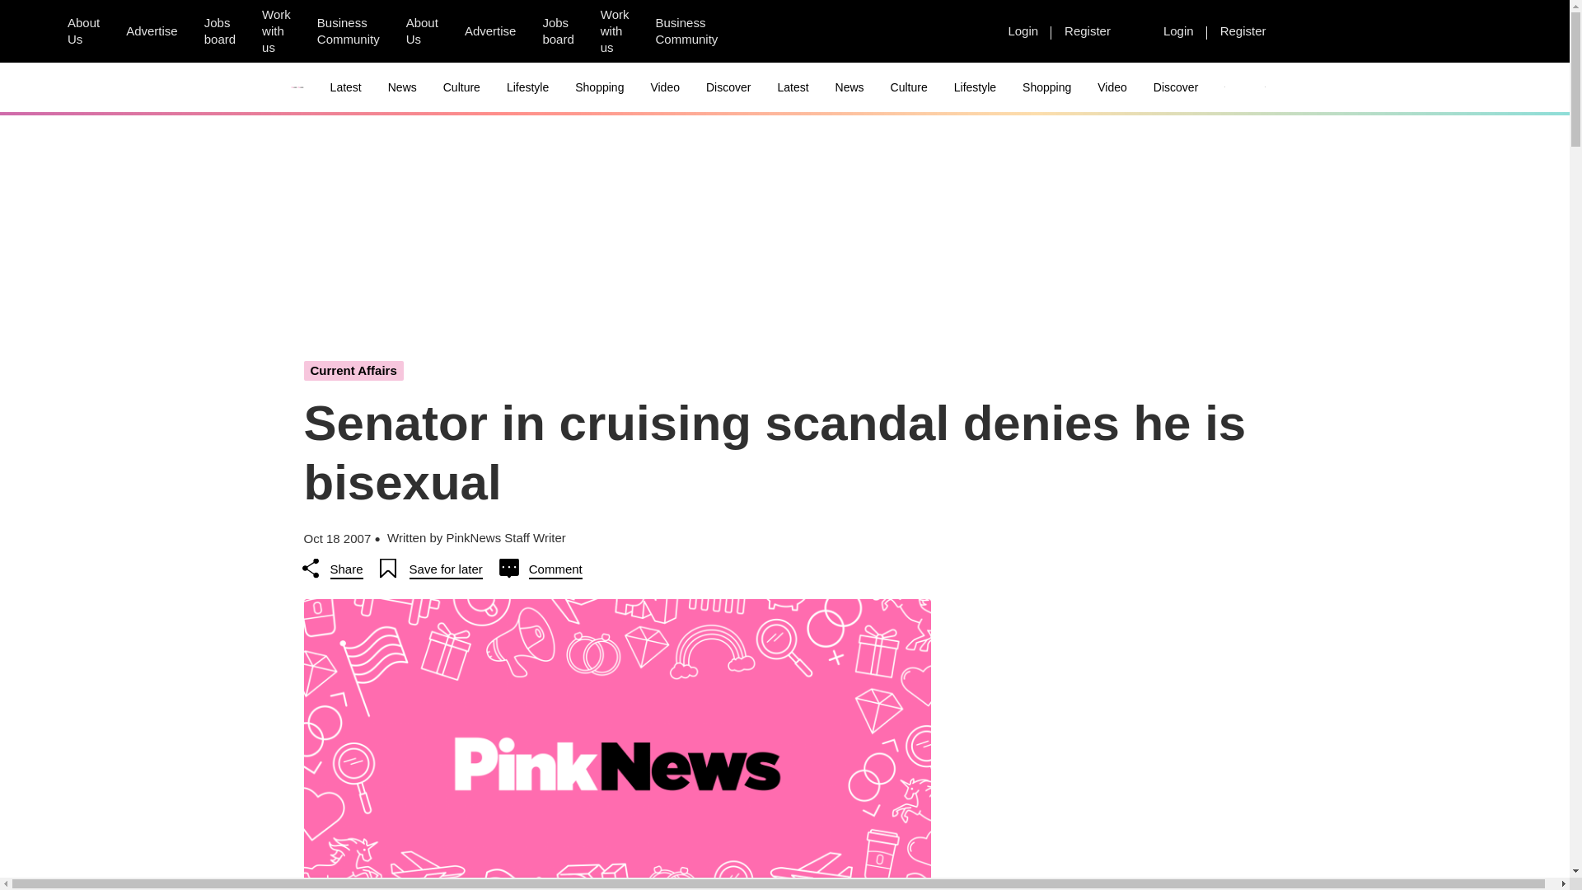  What do you see at coordinates (557, 31) in the screenshot?
I see `Jobs board` at bounding box center [557, 31].